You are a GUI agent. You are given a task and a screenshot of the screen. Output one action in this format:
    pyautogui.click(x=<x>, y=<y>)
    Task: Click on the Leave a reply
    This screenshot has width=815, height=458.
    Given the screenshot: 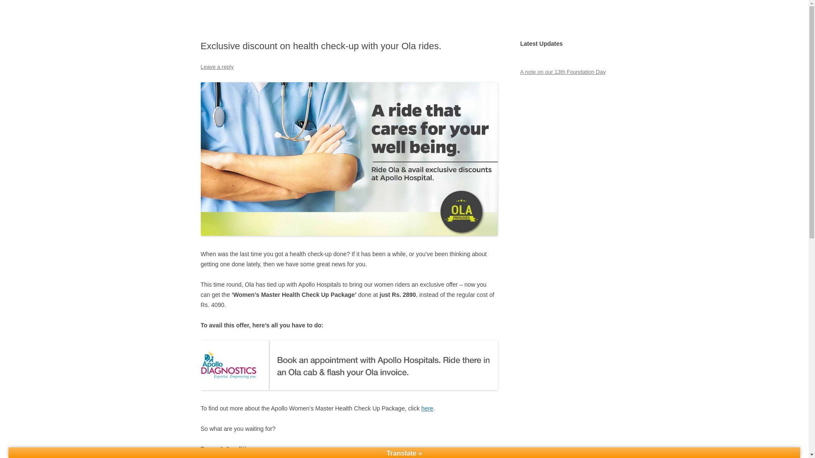 What is the action you would take?
    pyautogui.click(x=216, y=67)
    